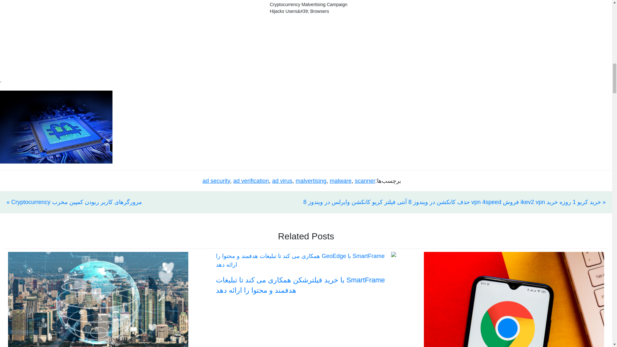  I want to click on ad virus, so click(282, 181).